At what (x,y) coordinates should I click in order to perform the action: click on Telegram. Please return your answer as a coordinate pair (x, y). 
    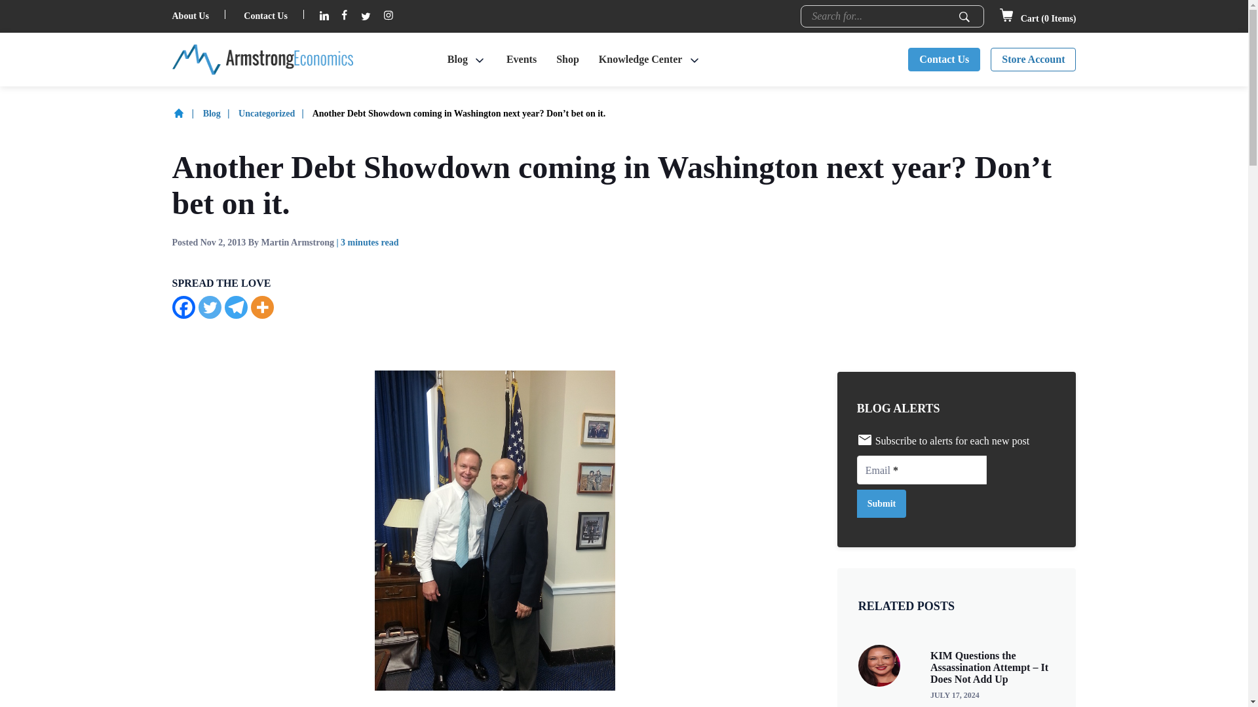
    Looking at the image, I should click on (235, 308).